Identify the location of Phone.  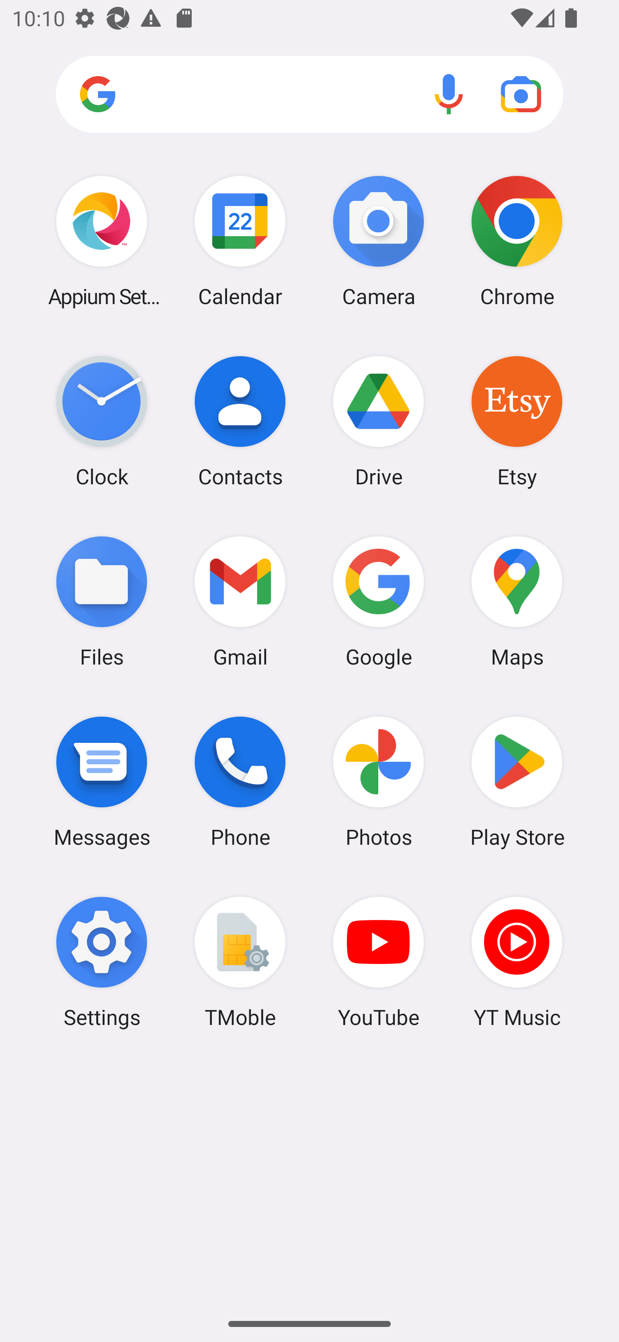
(240, 782).